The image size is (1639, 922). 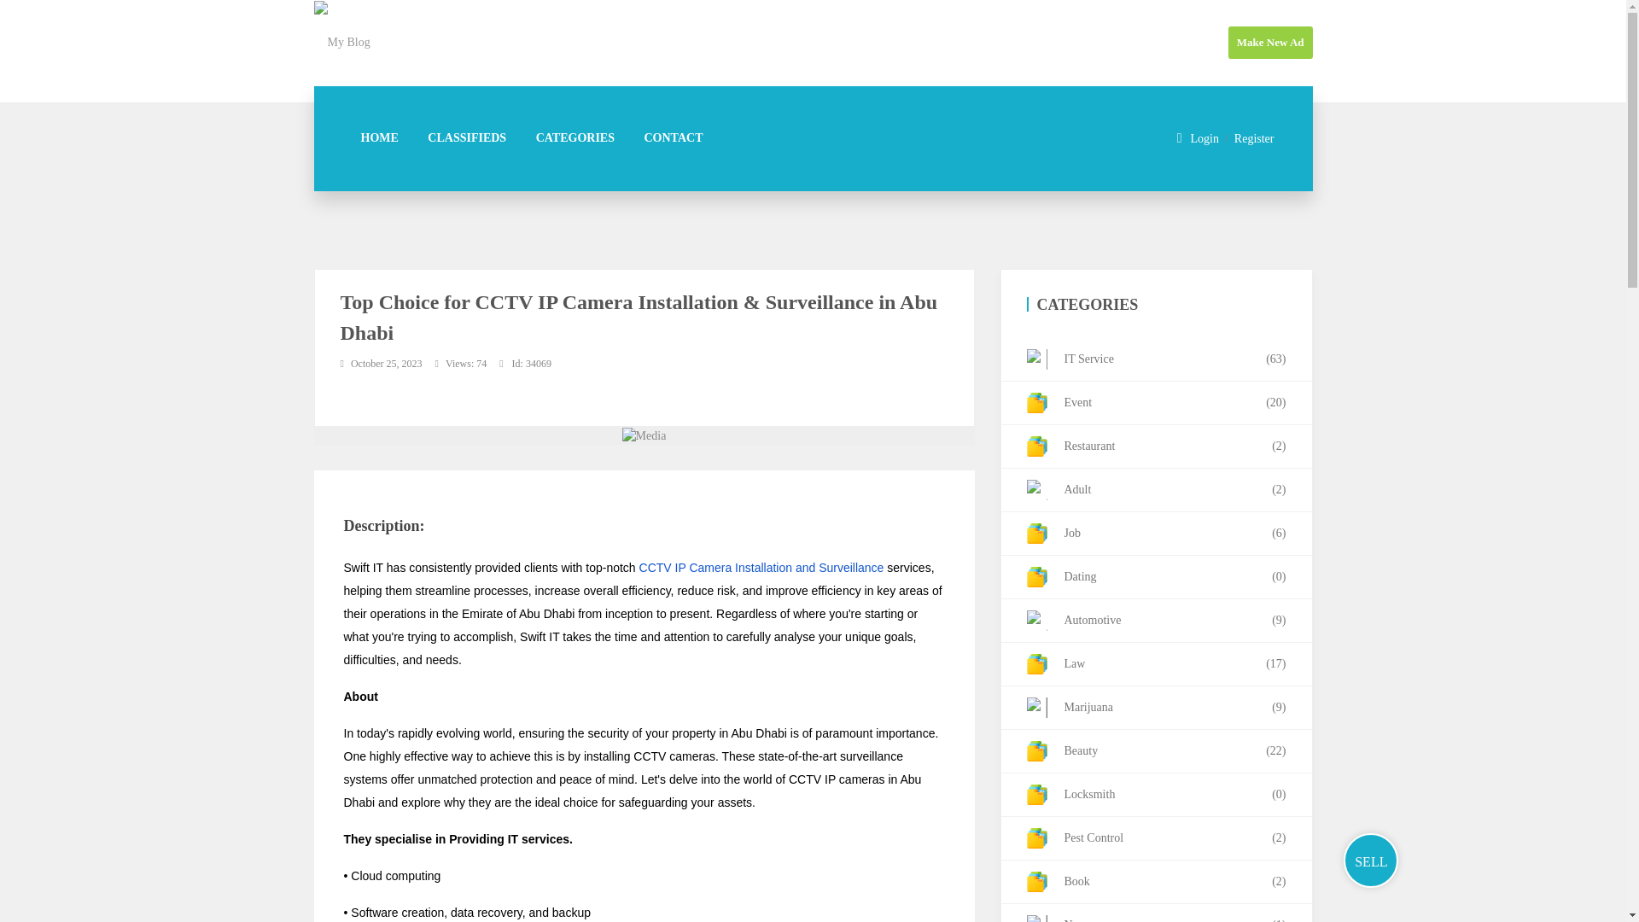 What do you see at coordinates (1156, 446) in the screenshot?
I see `Restaurant` at bounding box center [1156, 446].